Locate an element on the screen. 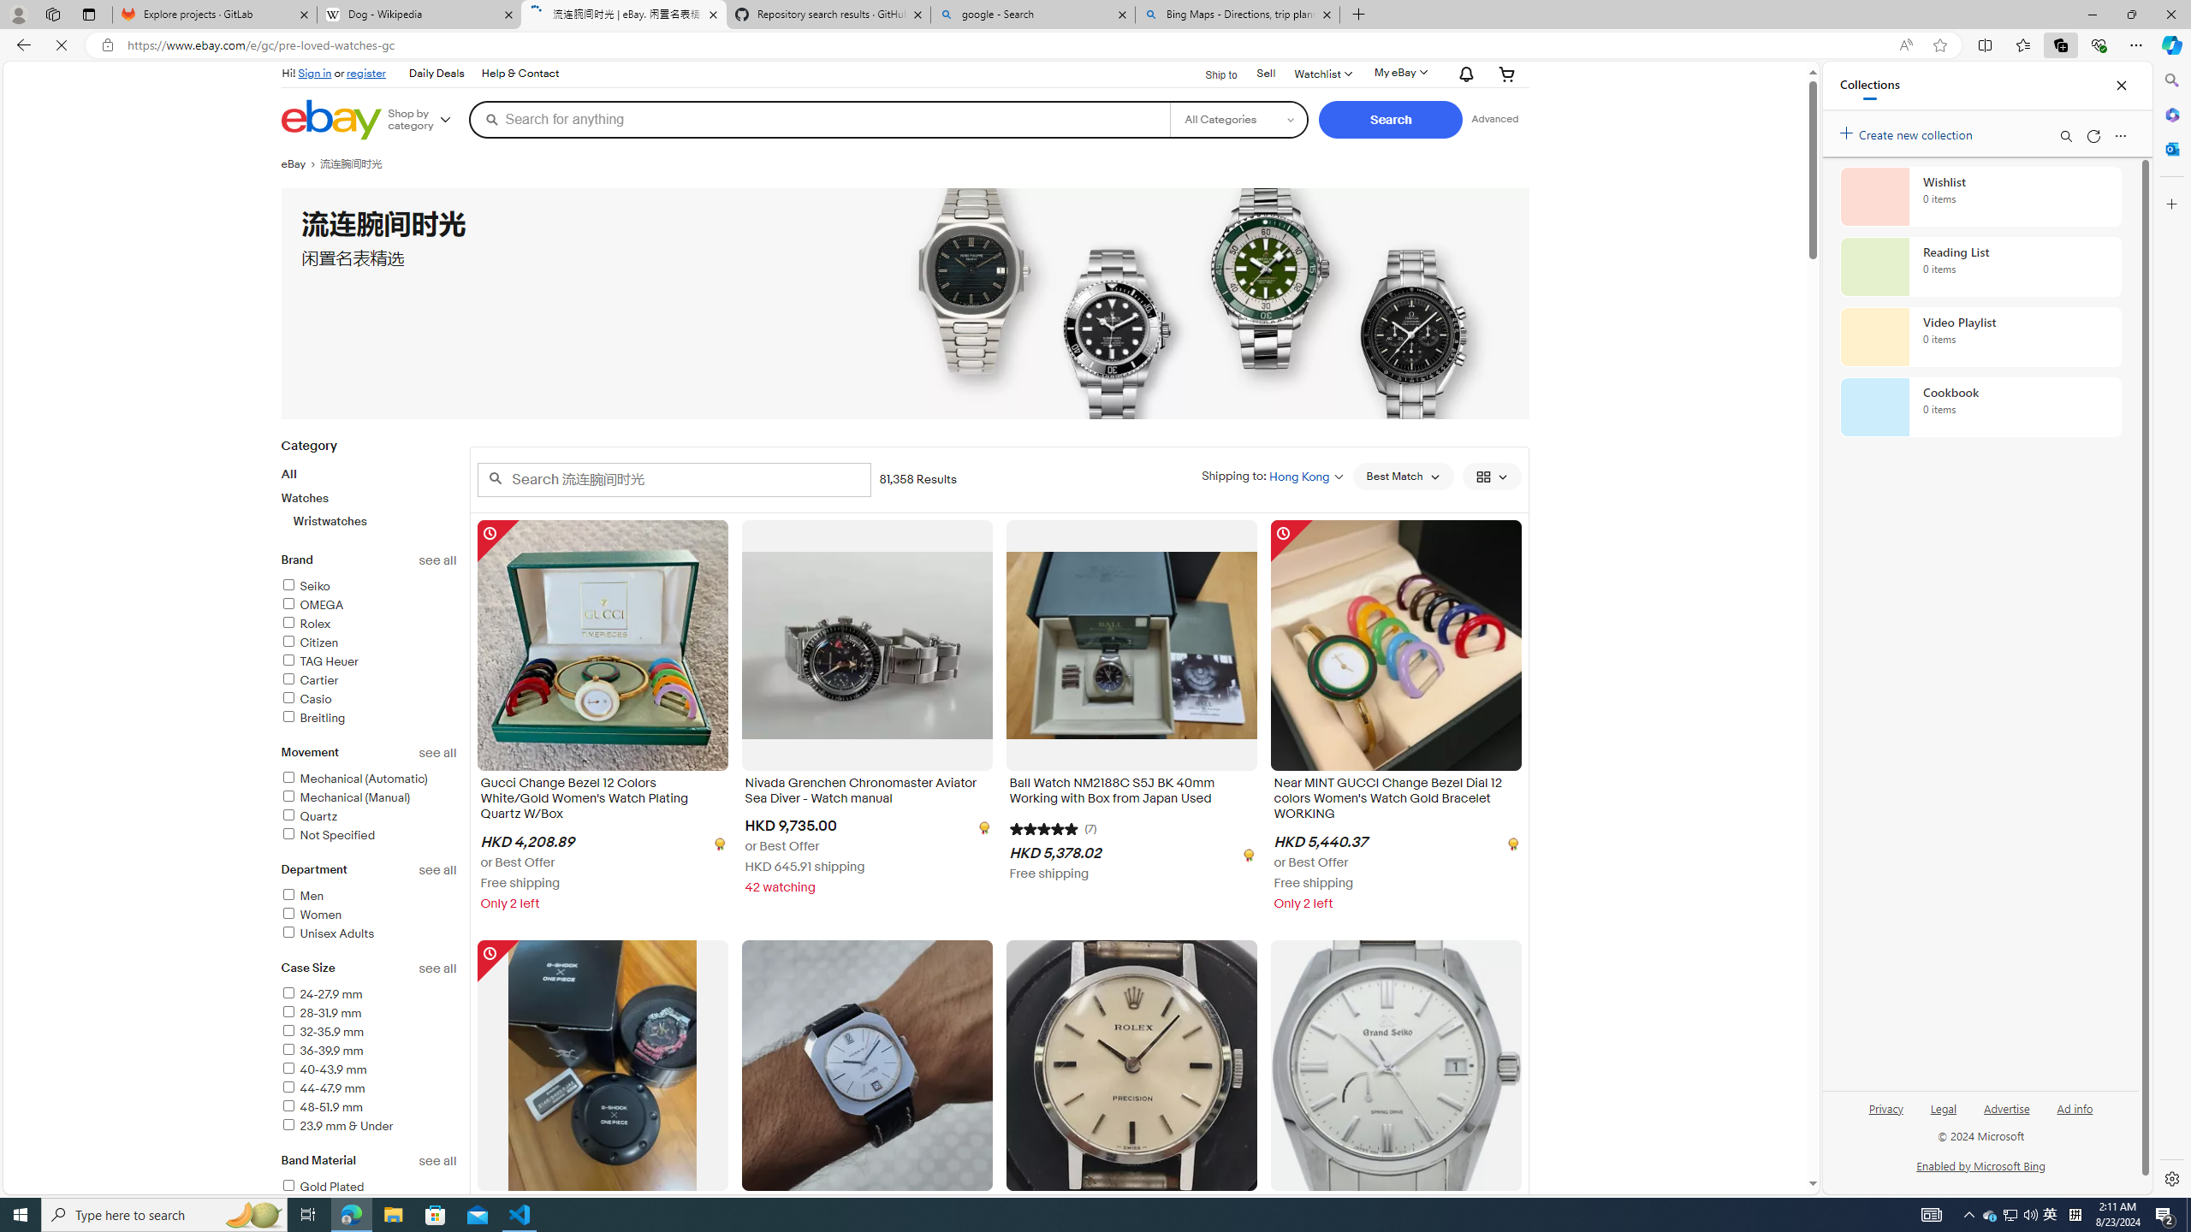 The image size is (2191, 1232). eBay is located at coordinates (300, 163).